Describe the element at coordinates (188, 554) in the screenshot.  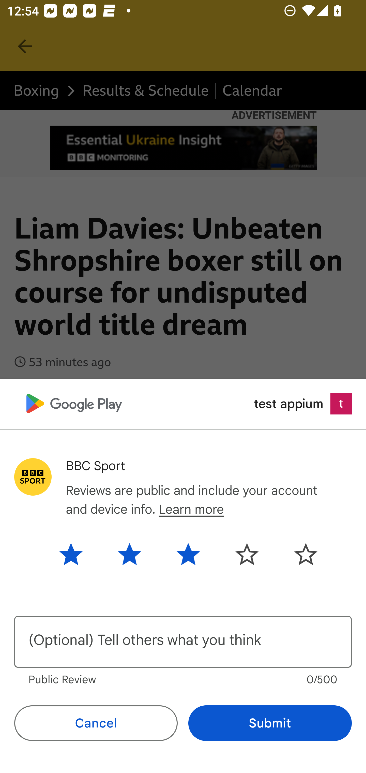
I see `Third star selected` at that location.